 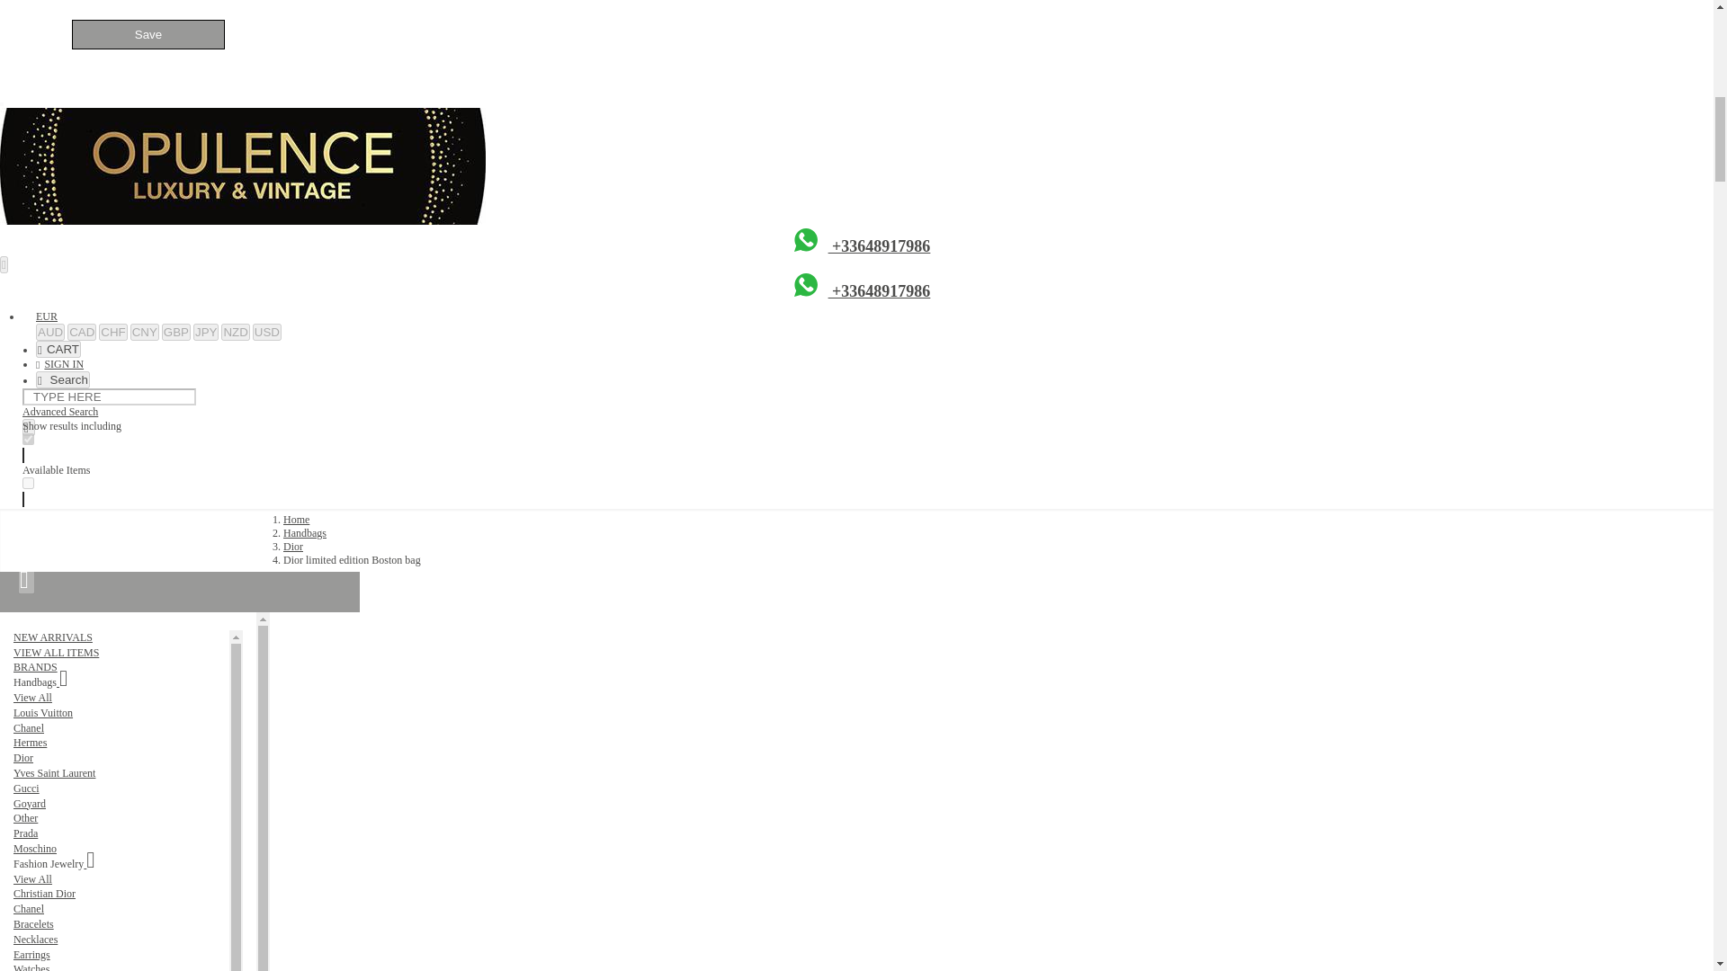 What do you see at coordinates (35, 667) in the screenshot?
I see `BRANDS` at bounding box center [35, 667].